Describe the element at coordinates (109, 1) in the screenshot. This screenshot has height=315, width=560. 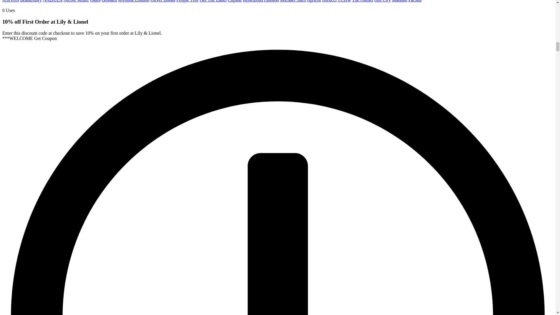
I see `Gossard` at that location.